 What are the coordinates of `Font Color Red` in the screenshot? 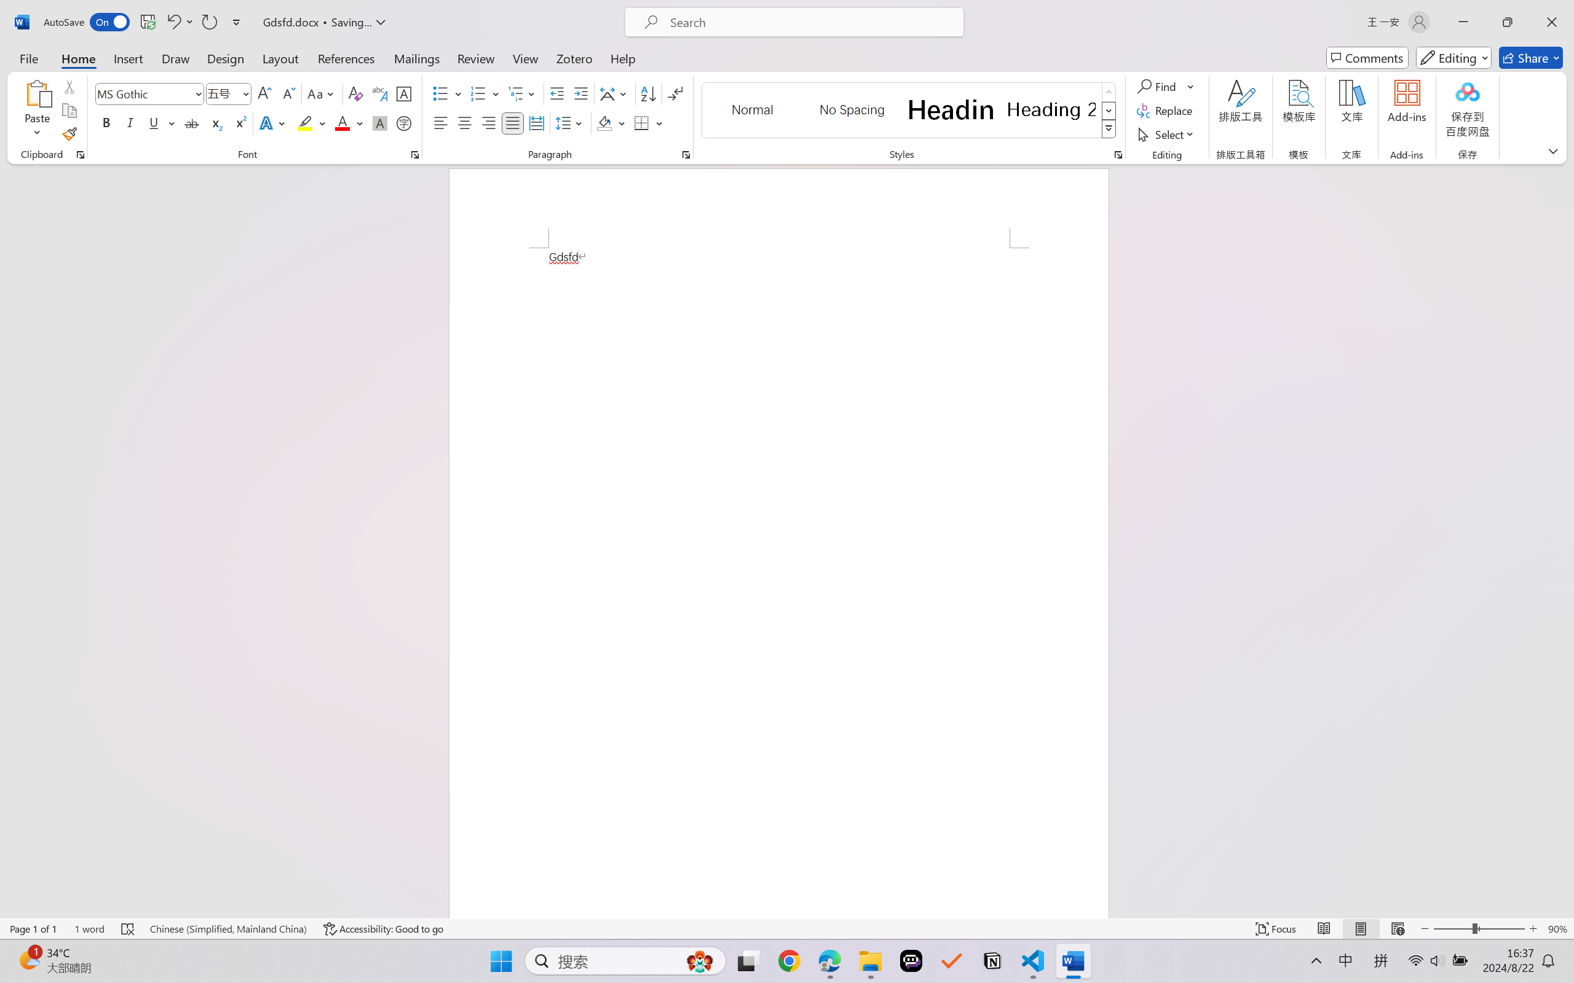 It's located at (343, 123).